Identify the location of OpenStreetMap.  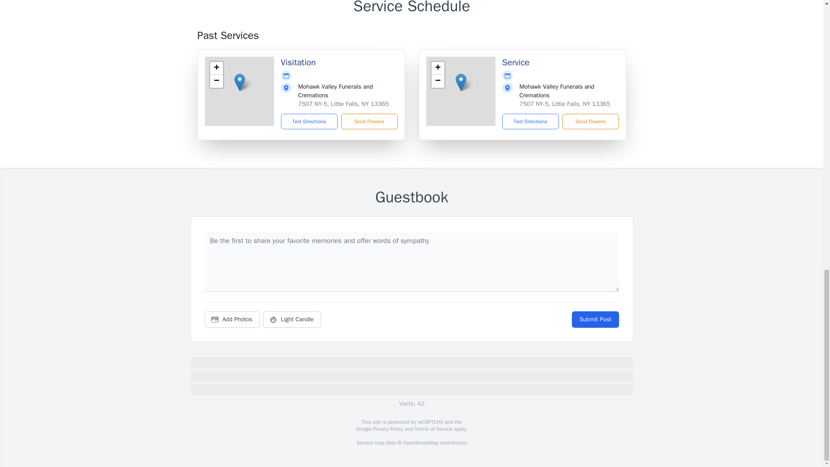
(420, 443).